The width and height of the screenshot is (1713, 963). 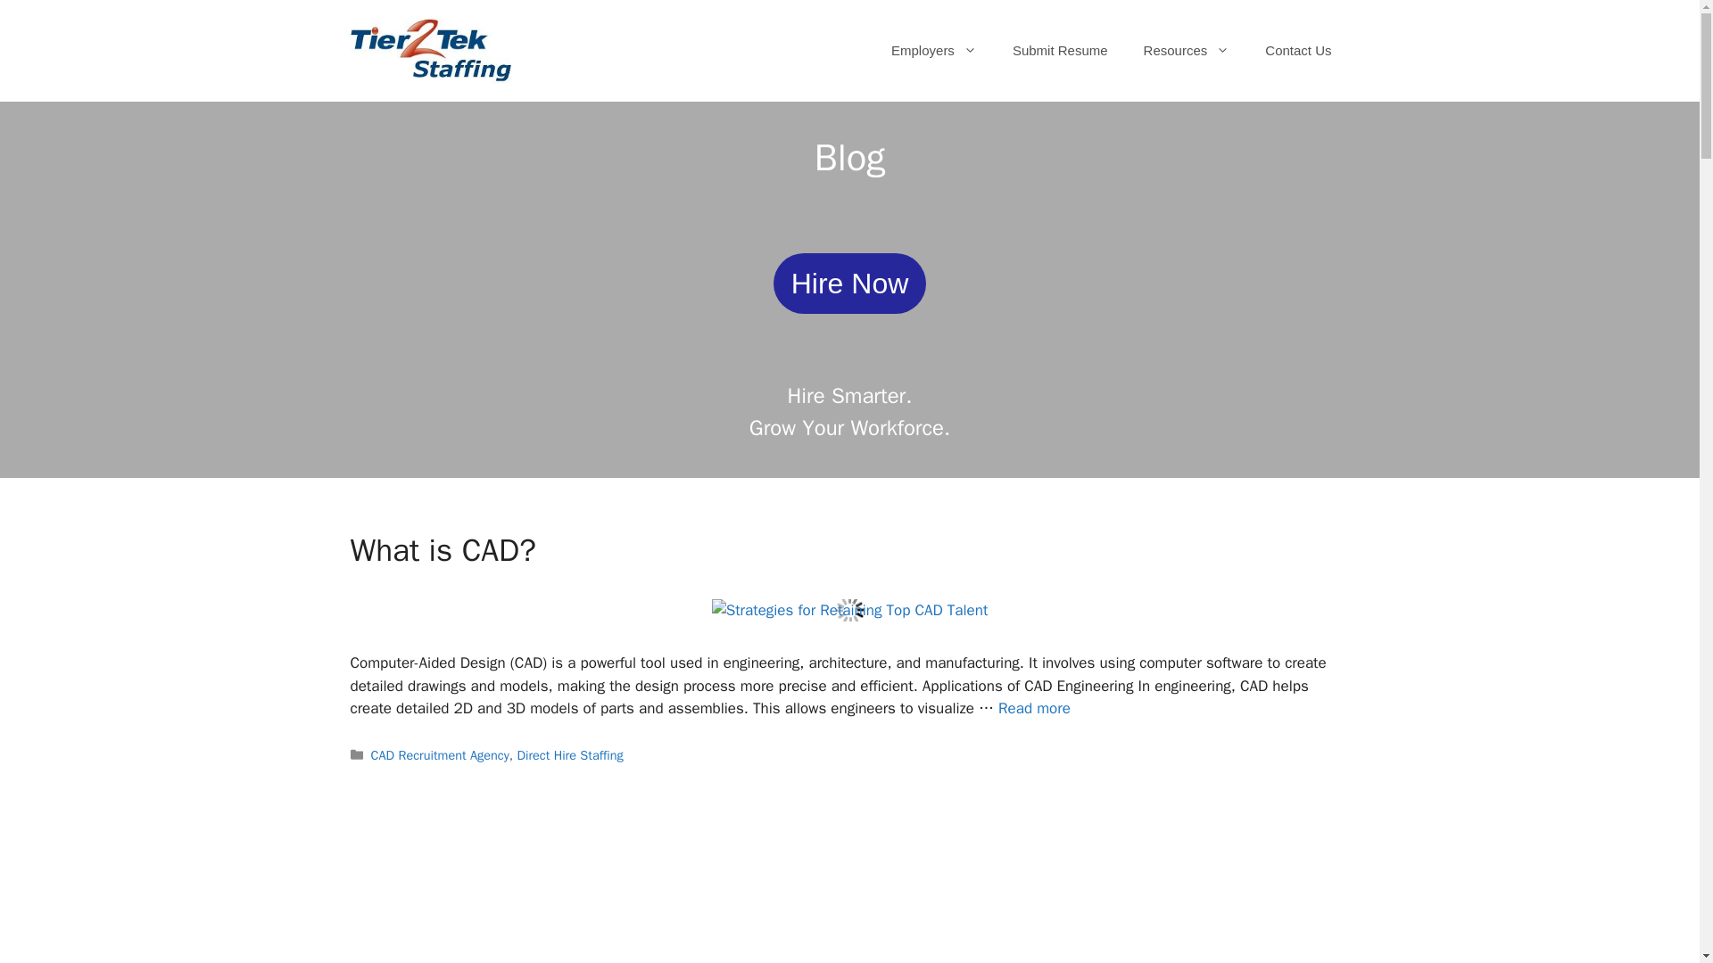 I want to click on CAD Recruitment Agency, so click(x=440, y=755).